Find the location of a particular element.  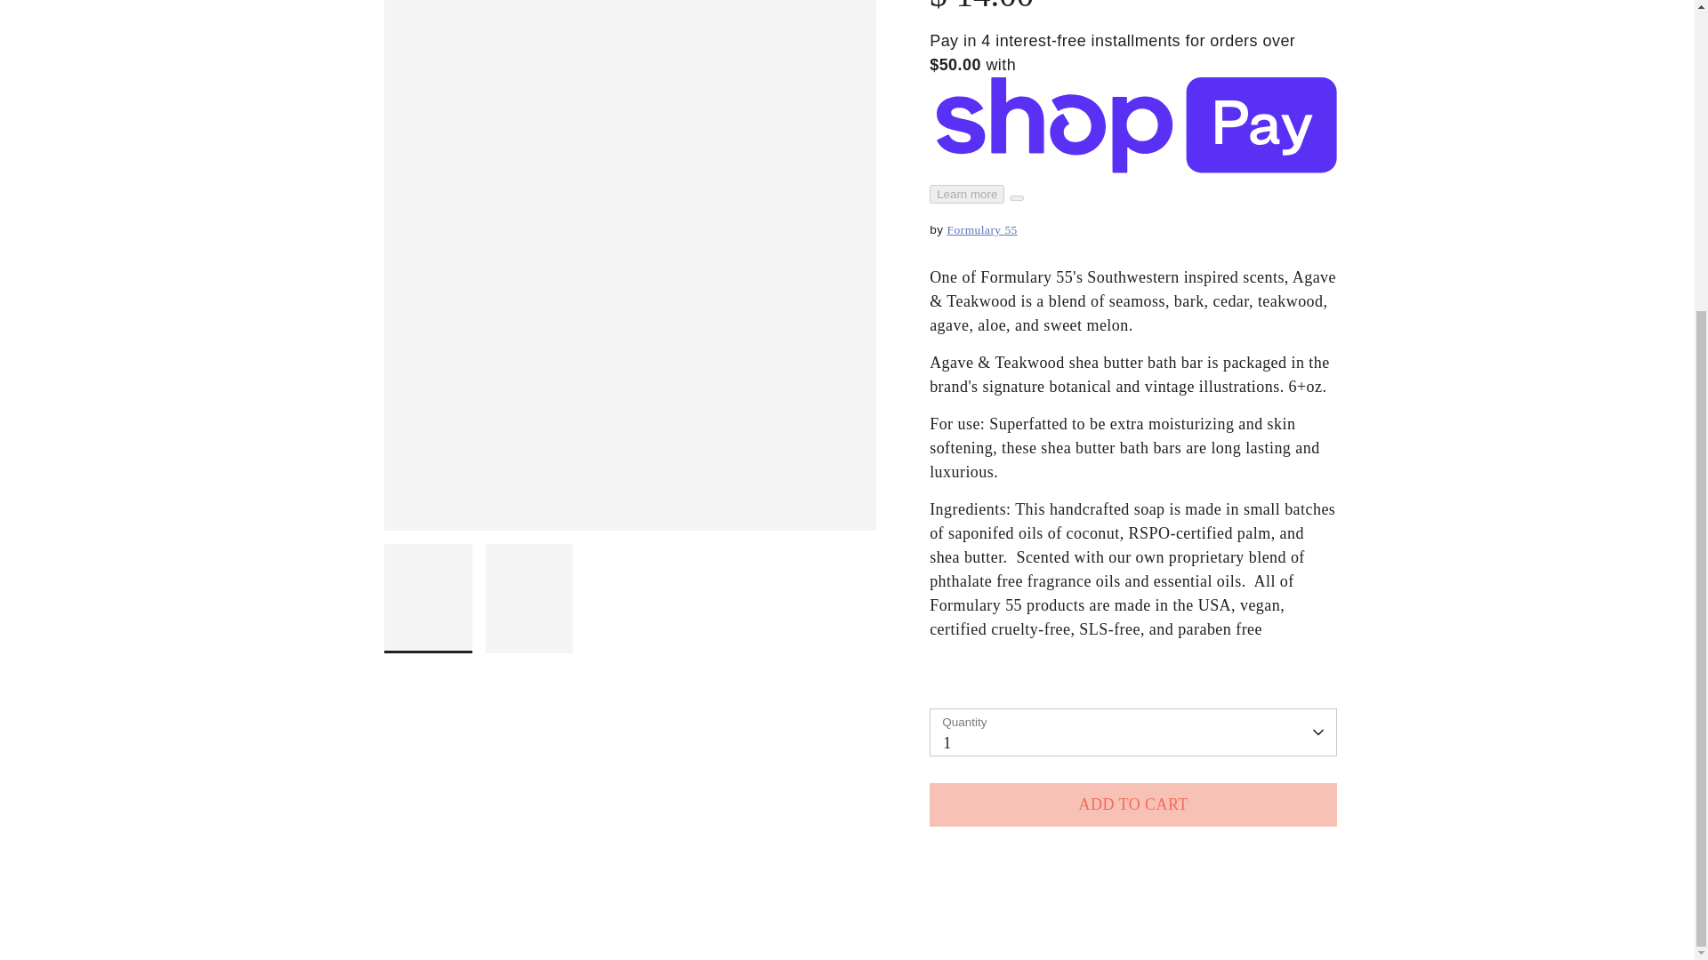

American Express is located at coordinates (1128, 451).